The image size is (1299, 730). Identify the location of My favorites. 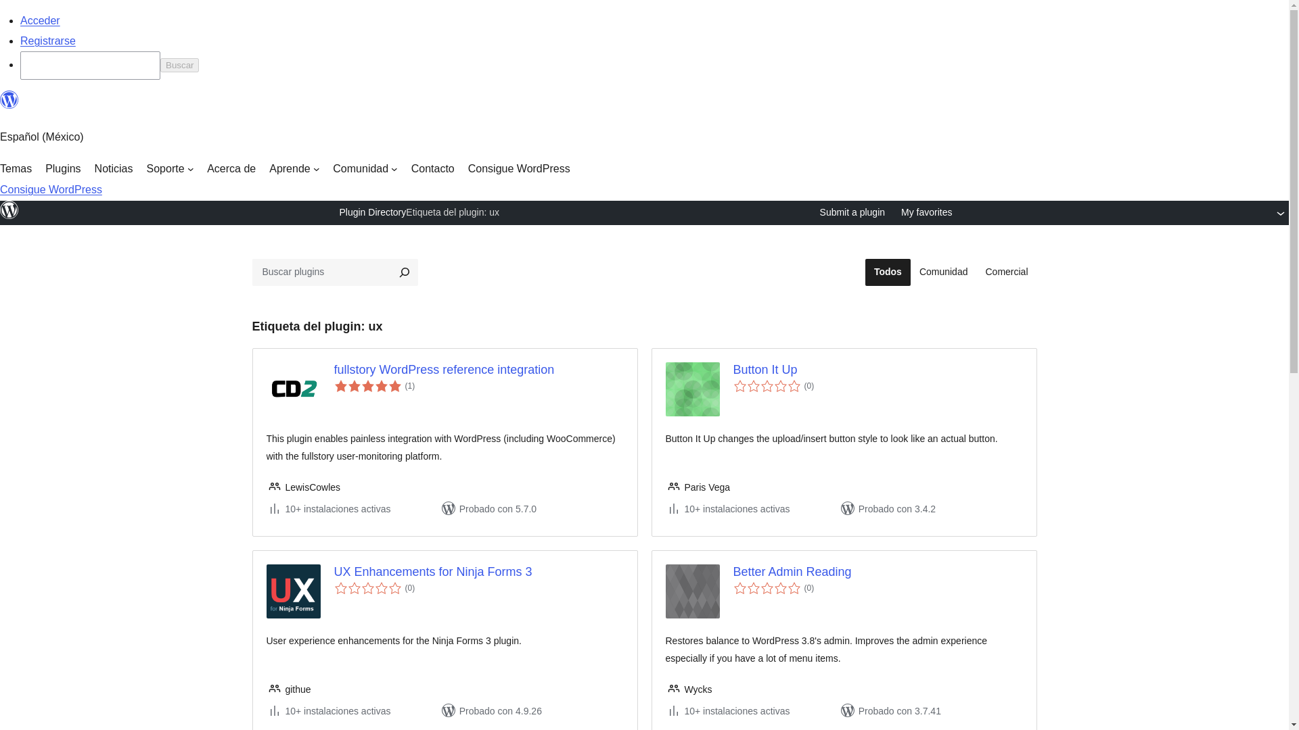
(927, 213).